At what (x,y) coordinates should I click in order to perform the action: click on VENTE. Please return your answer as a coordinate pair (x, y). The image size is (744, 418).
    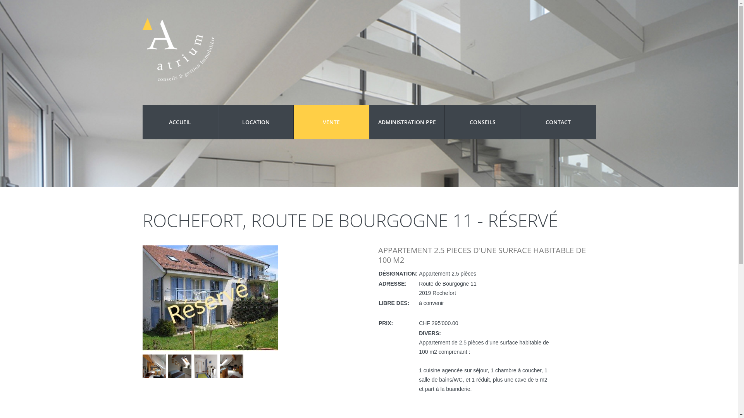
    Looking at the image, I should click on (332, 122).